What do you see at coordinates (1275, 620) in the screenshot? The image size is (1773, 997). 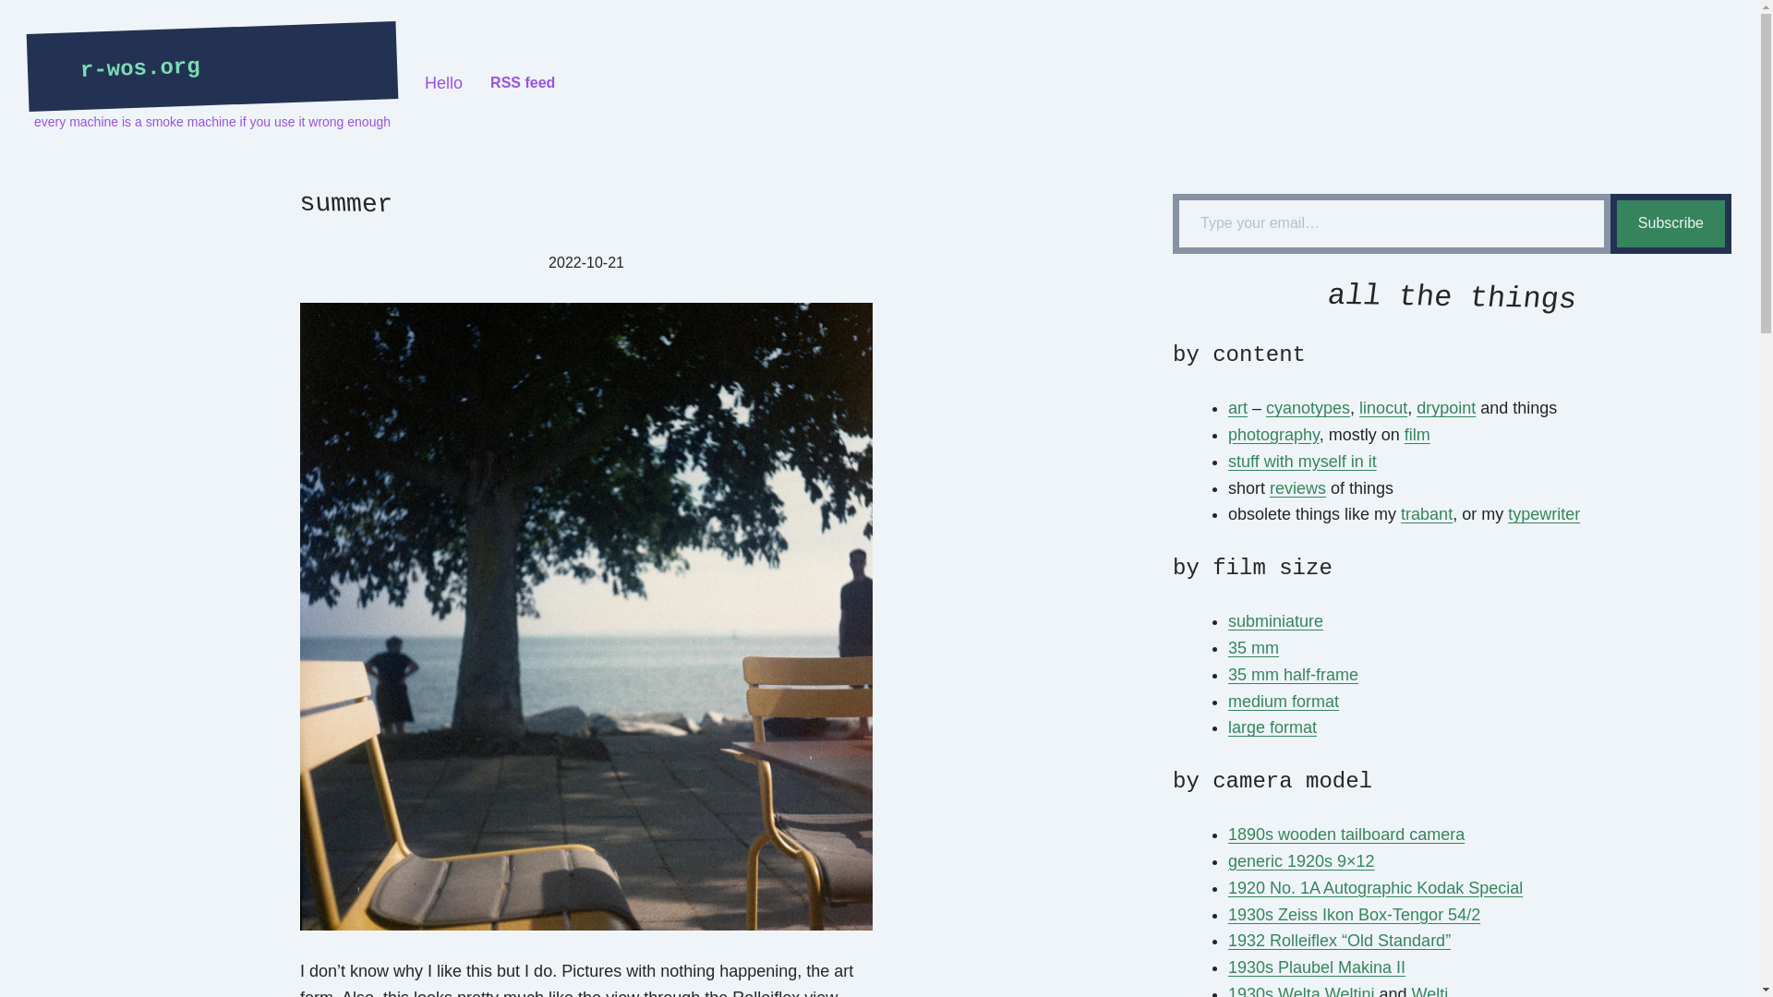 I see `subminiature` at bounding box center [1275, 620].